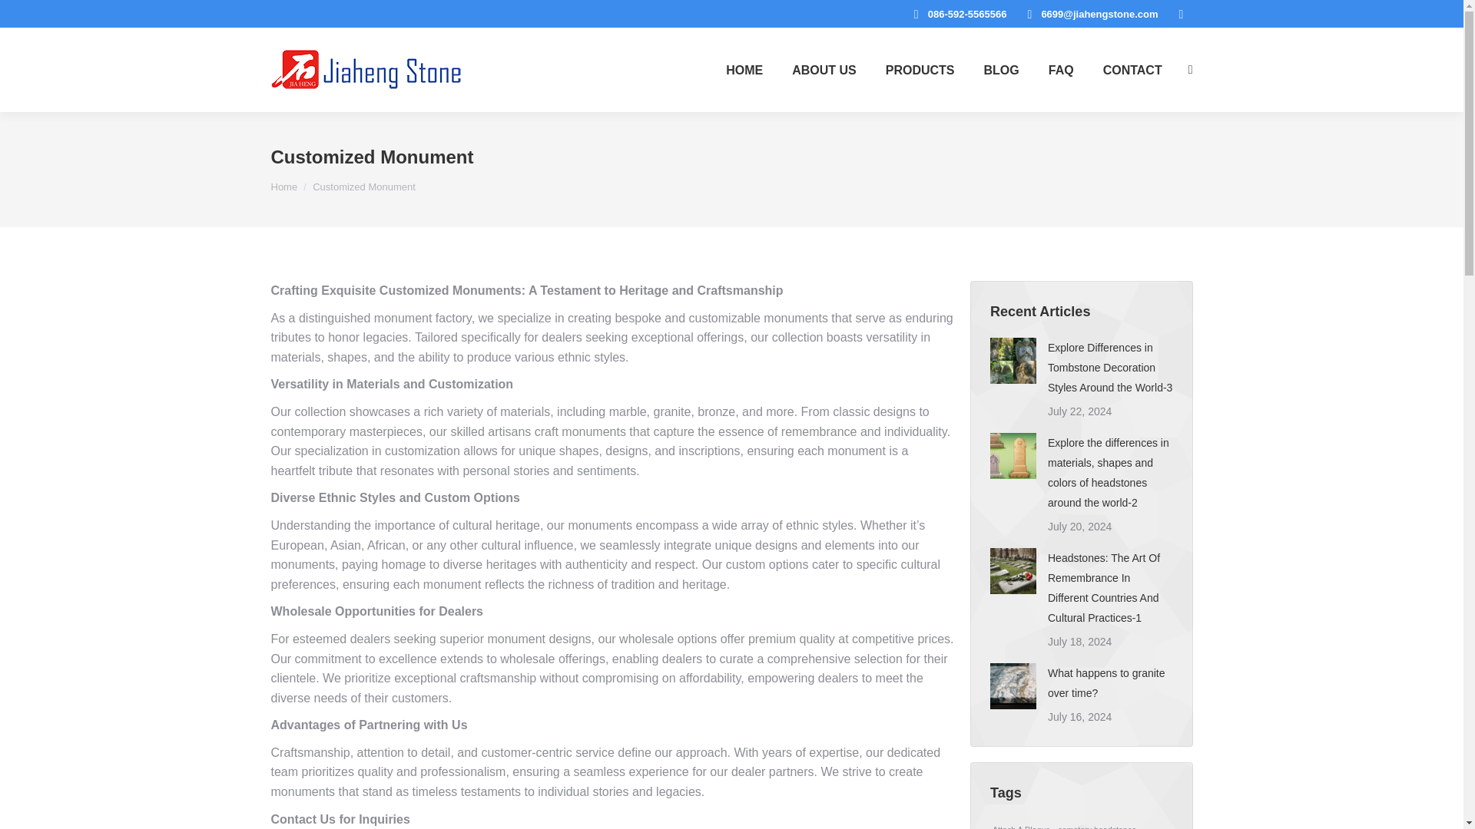 The image size is (1475, 829). What do you see at coordinates (920, 70) in the screenshot?
I see `PRODUCTS` at bounding box center [920, 70].